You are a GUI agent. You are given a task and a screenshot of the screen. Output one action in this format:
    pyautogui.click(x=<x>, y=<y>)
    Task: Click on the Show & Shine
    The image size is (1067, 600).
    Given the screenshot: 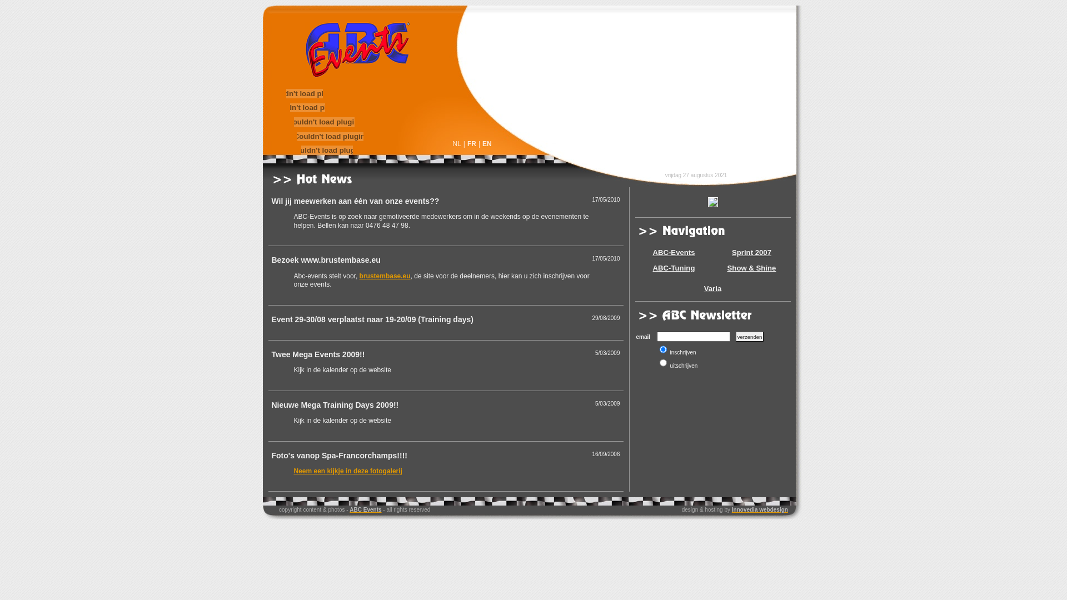 What is the action you would take?
    pyautogui.click(x=751, y=268)
    